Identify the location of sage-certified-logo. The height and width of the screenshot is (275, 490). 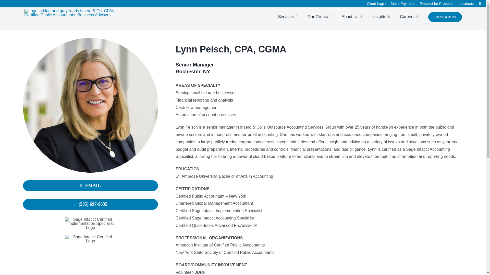
(91, 224).